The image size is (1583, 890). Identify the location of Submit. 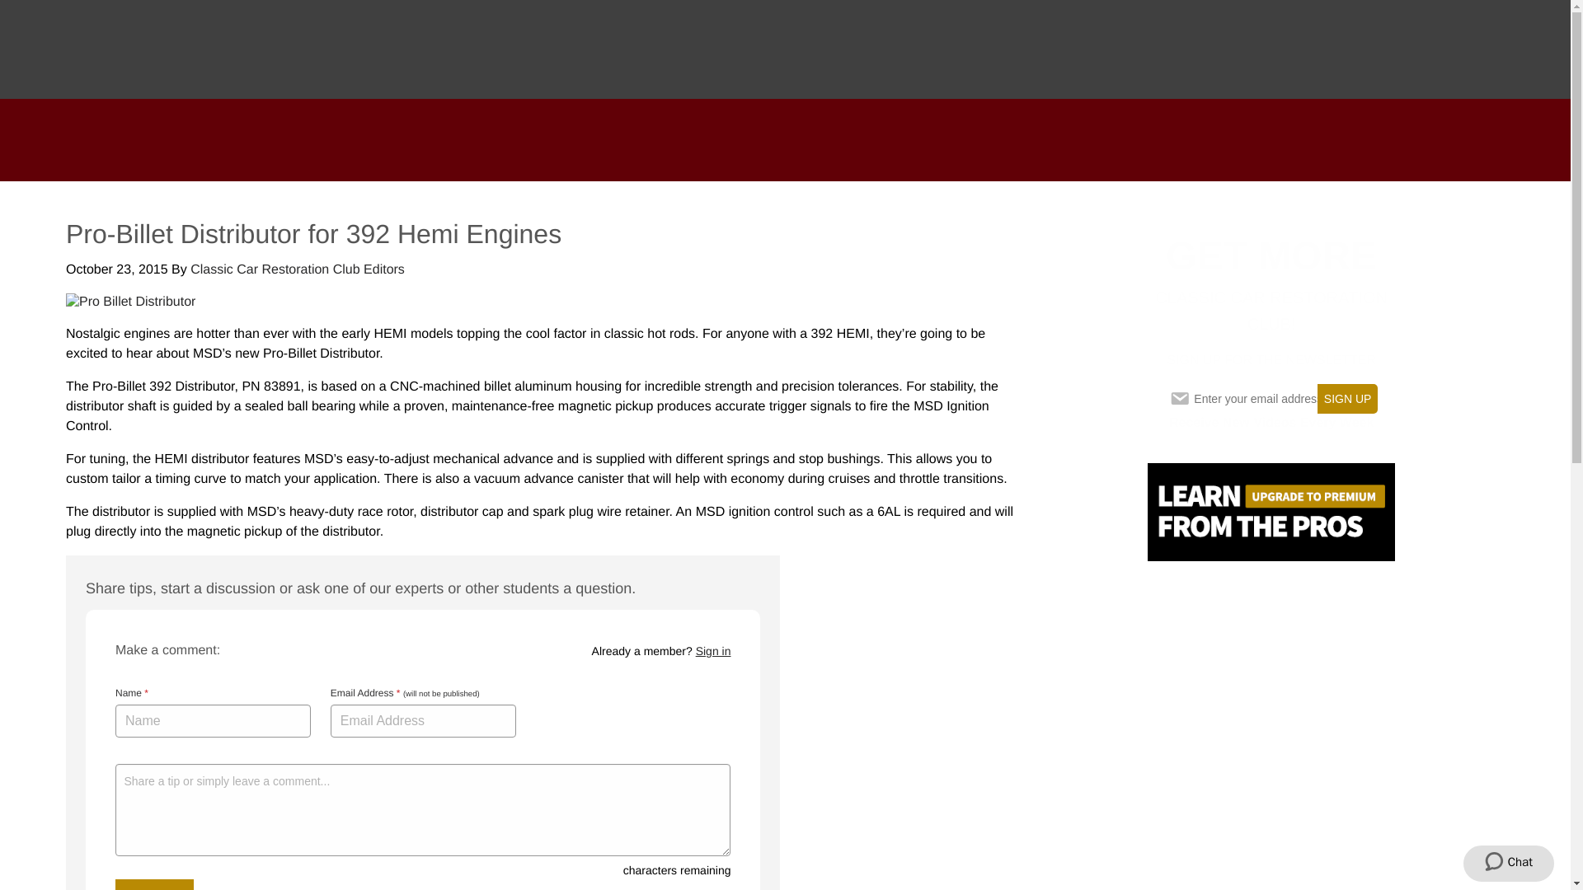
(154, 885).